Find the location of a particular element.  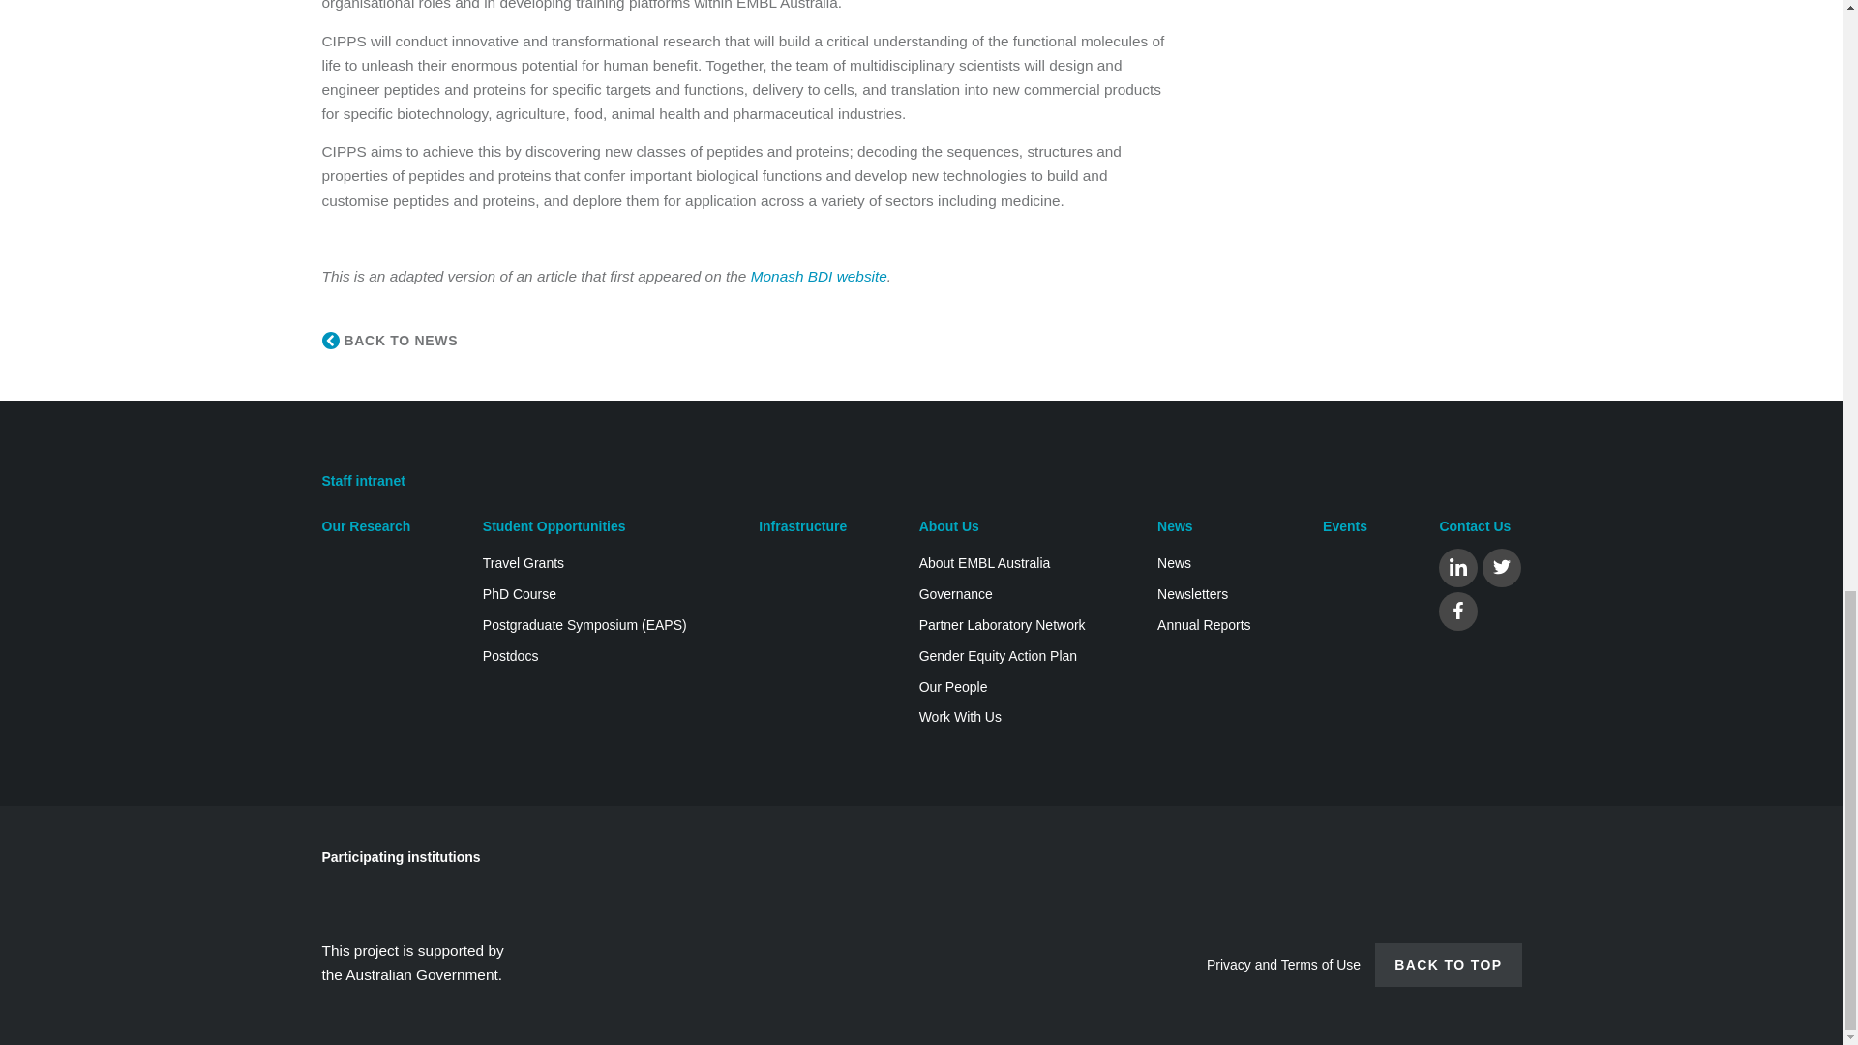

Monash BDI website is located at coordinates (819, 275).